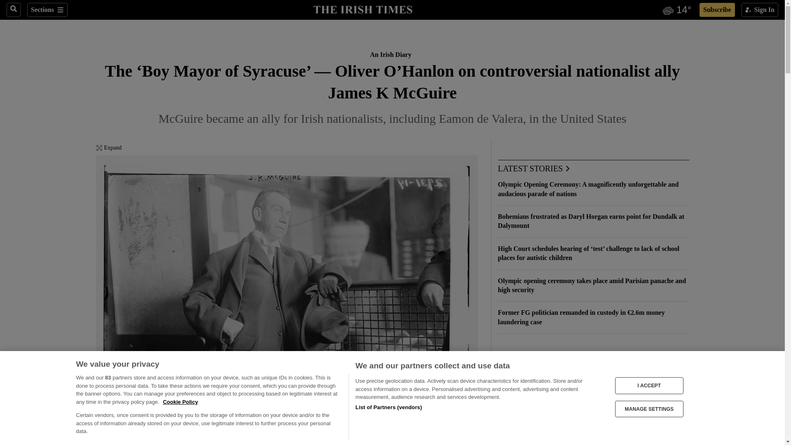 This screenshot has height=445, width=791. What do you see at coordinates (760, 10) in the screenshot?
I see `Sign In` at bounding box center [760, 10].